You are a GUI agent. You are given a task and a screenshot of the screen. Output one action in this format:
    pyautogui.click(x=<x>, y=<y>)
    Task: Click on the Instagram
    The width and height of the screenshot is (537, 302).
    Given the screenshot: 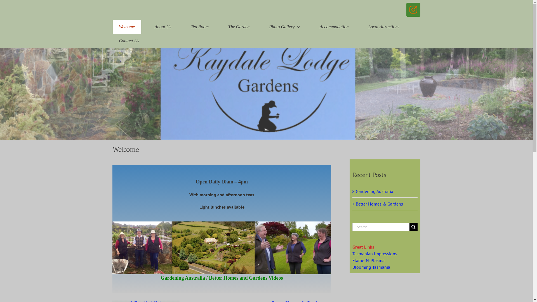 What is the action you would take?
    pyautogui.click(x=413, y=10)
    